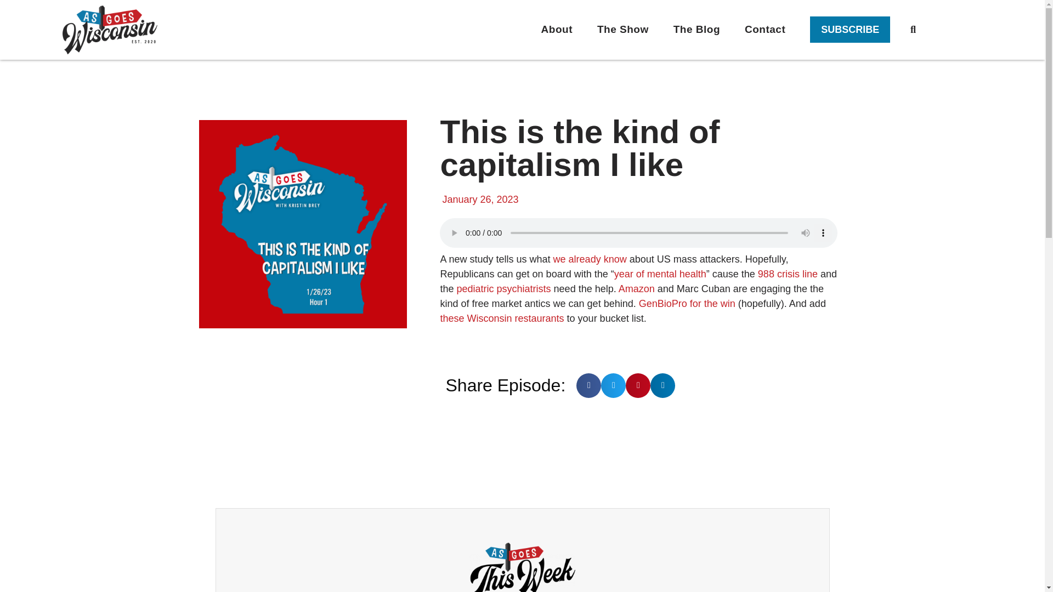  What do you see at coordinates (660, 274) in the screenshot?
I see `year of mental health` at bounding box center [660, 274].